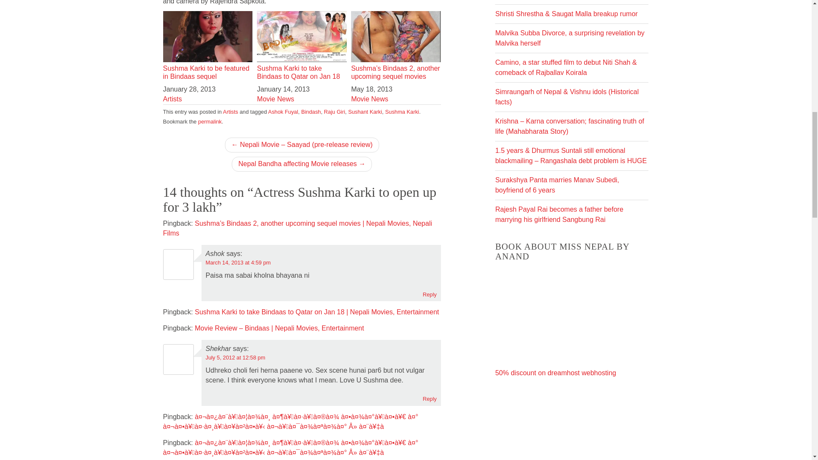 This screenshot has height=460, width=818. What do you see at coordinates (208, 46) in the screenshot?
I see `Sushma Karki to be featured in Bindaas sequel` at bounding box center [208, 46].